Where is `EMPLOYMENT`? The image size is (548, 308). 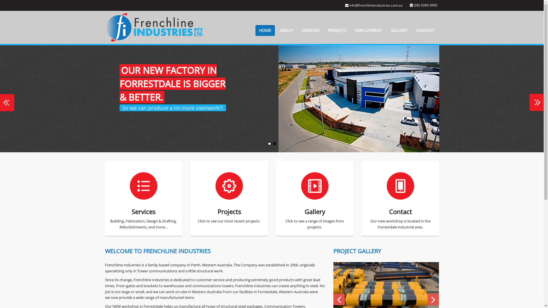 EMPLOYMENT is located at coordinates (368, 31).